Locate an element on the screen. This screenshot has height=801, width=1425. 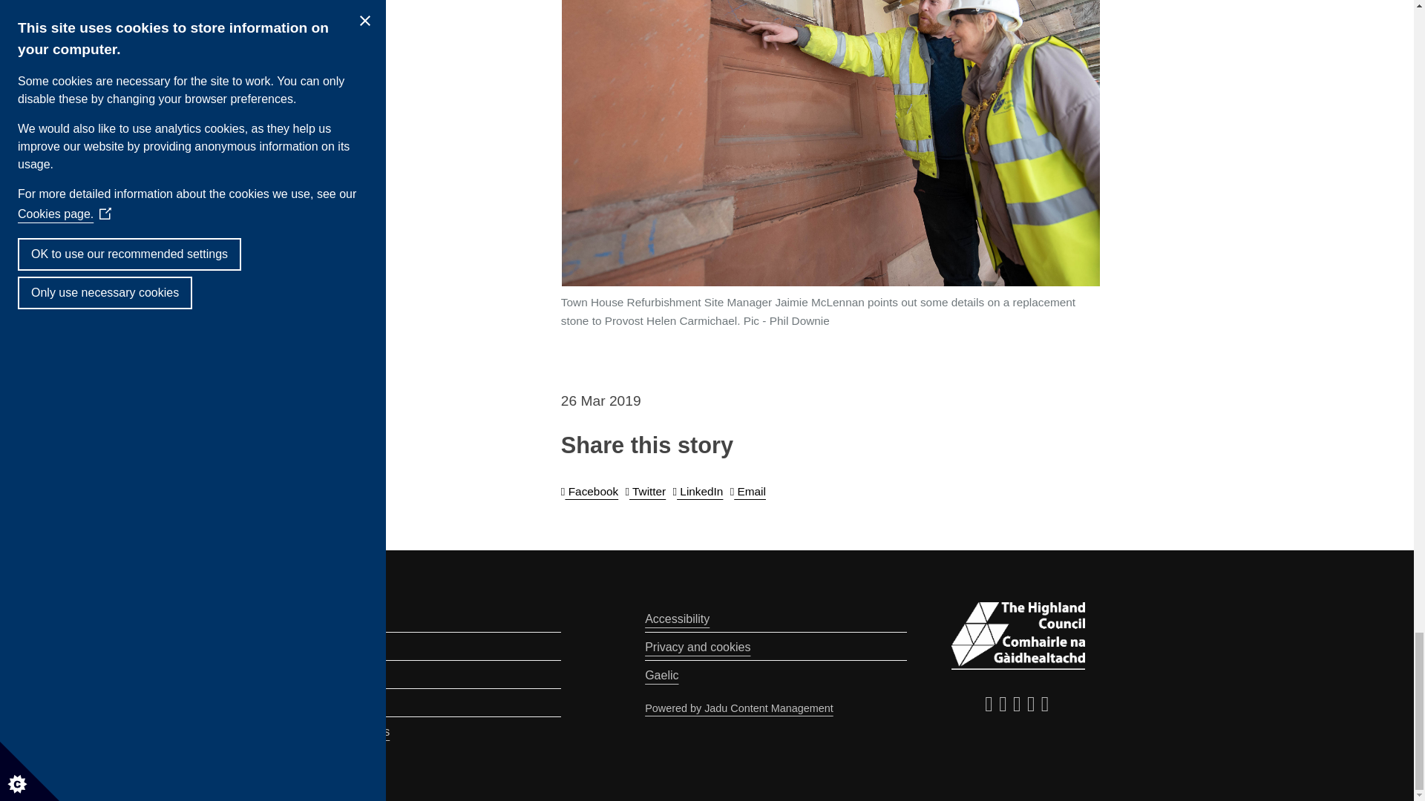
Site map is located at coordinates (321, 675).